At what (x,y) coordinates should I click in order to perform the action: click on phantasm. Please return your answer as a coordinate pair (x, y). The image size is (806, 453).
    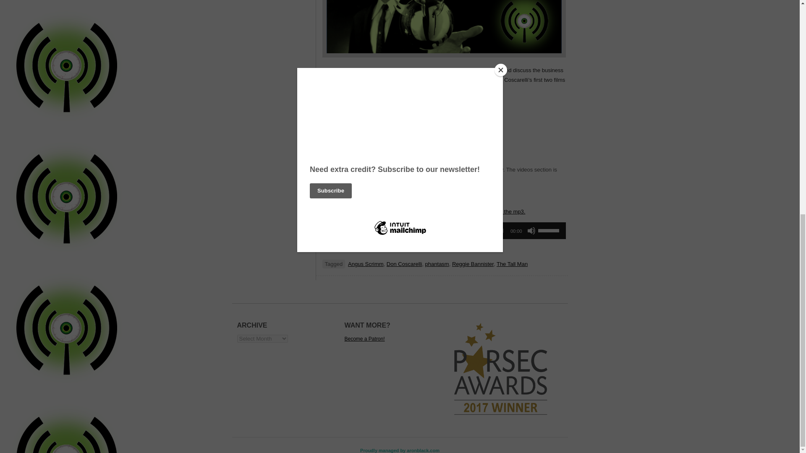
    Looking at the image, I should click on (437, 264).